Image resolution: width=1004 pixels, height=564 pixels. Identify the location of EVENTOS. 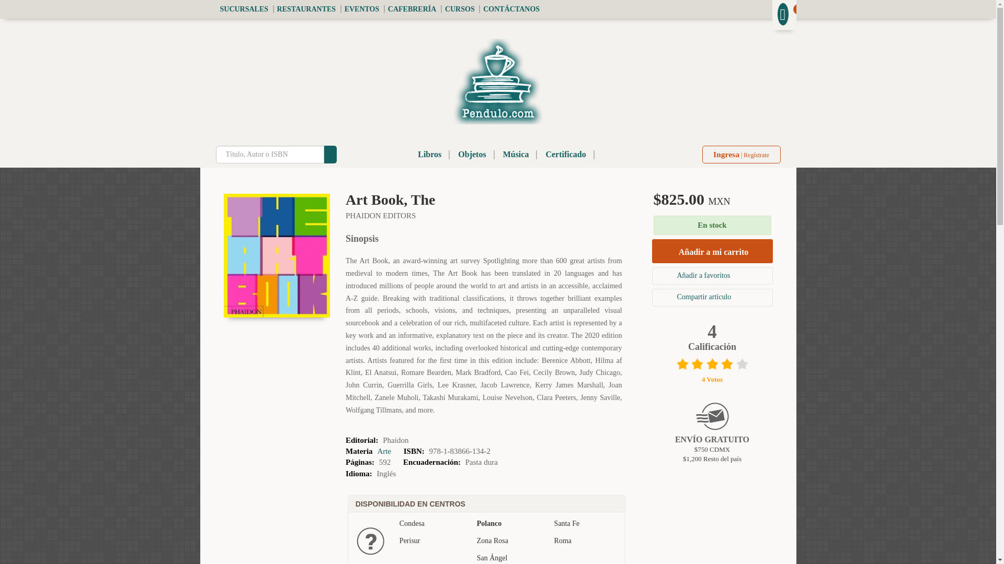
(361, 8).